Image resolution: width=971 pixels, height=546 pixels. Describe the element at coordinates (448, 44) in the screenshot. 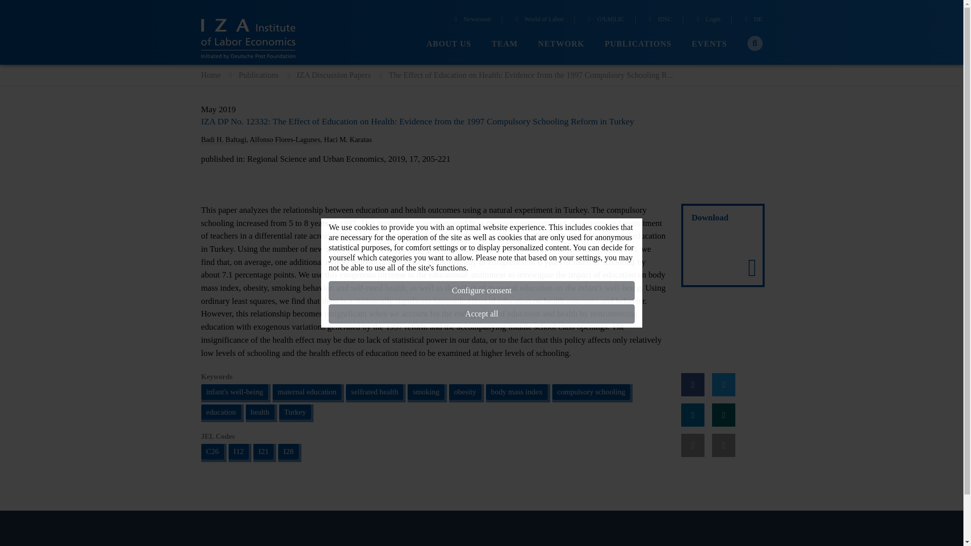

I see `ABOUT US` at that location.